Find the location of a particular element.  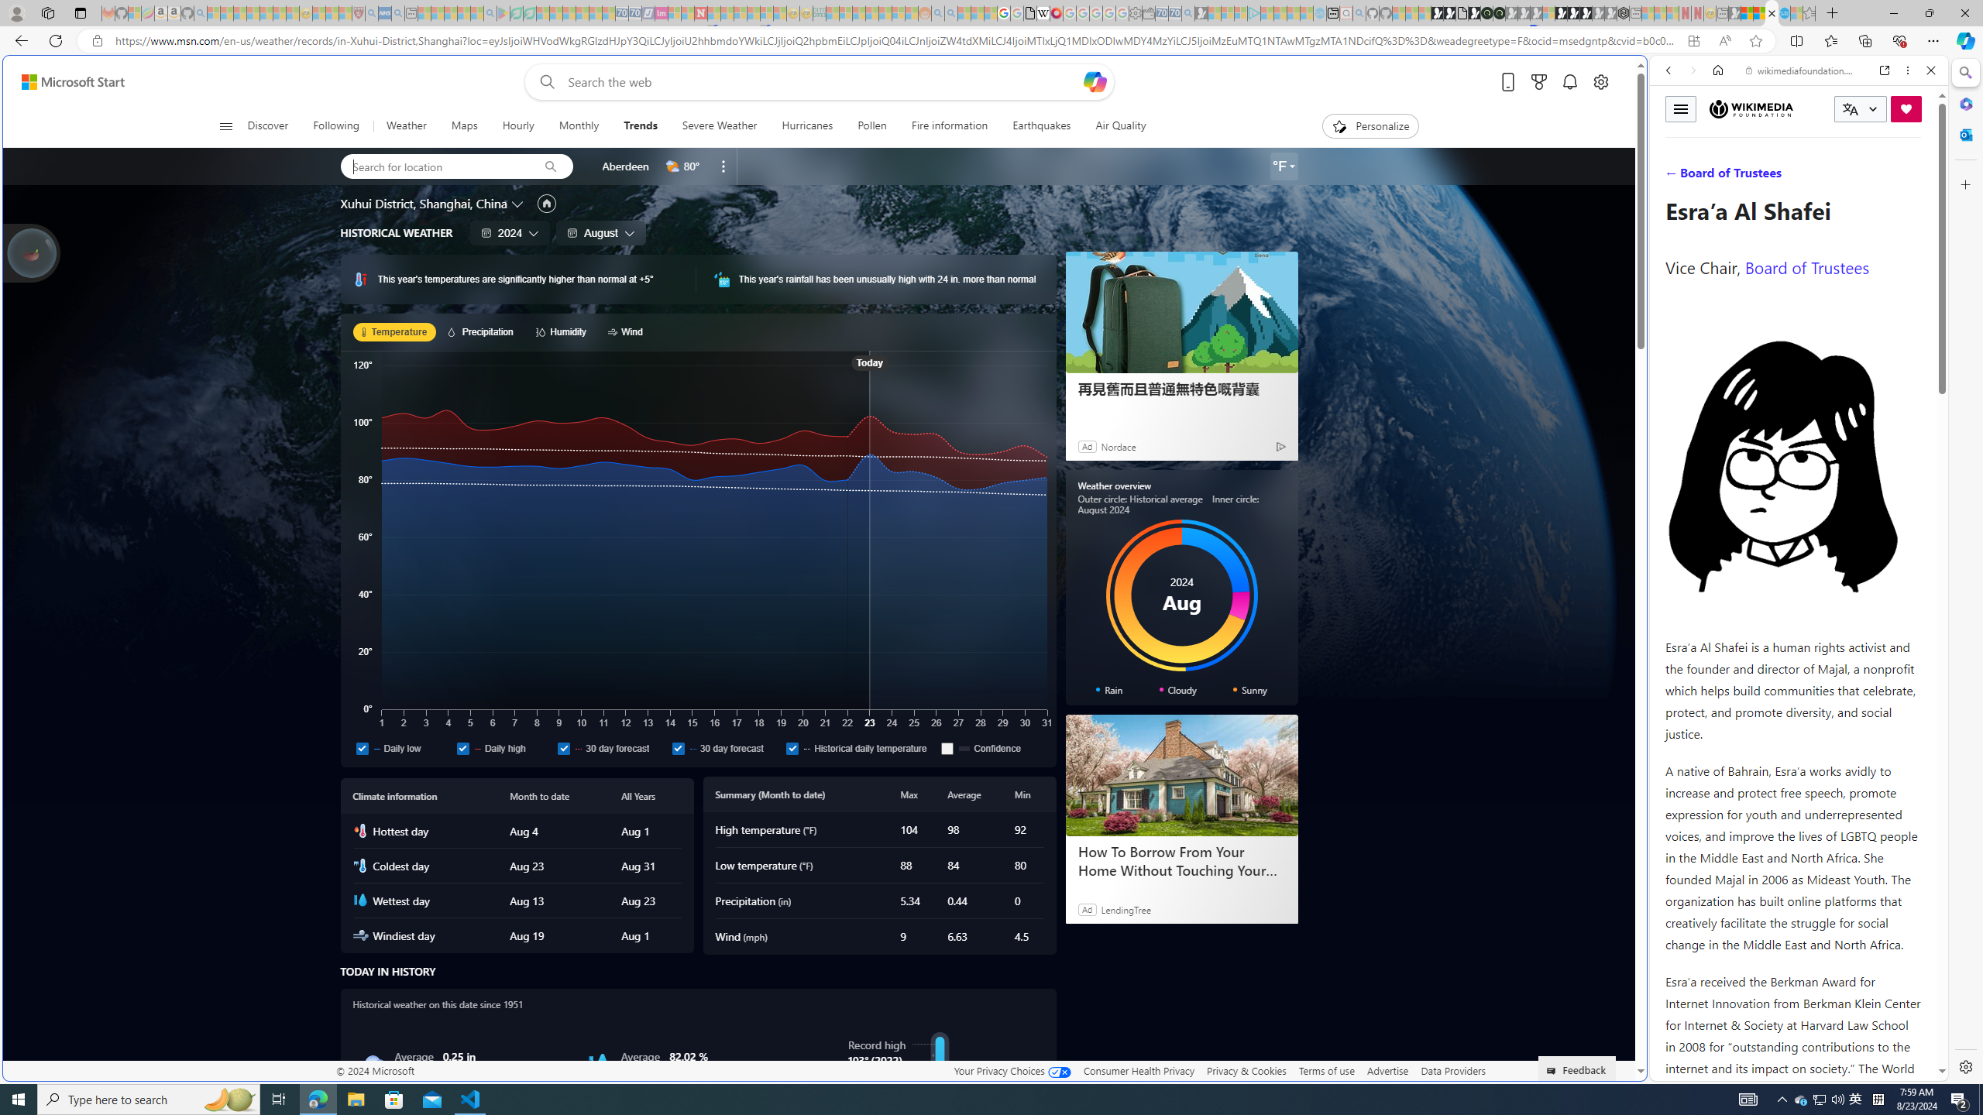

Board of Trustees is located at coordinates (1806, 266).